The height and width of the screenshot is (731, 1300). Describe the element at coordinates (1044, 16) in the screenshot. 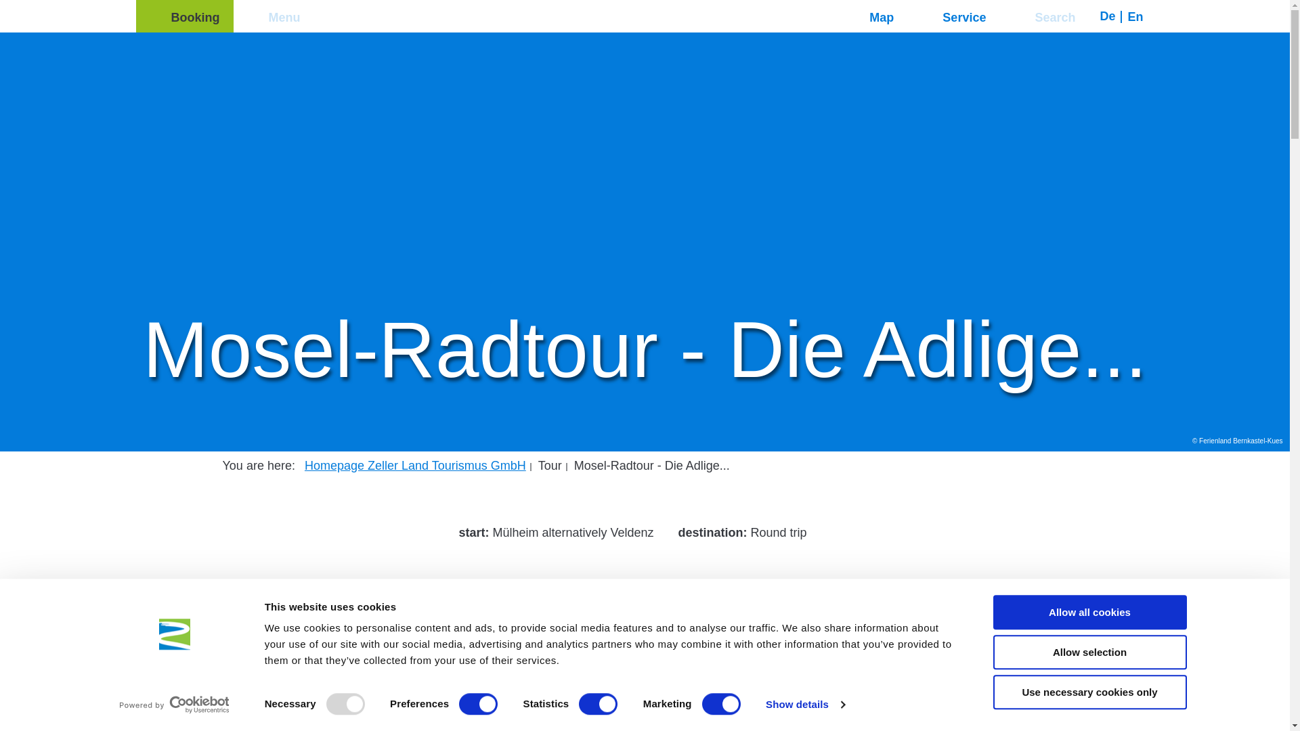

I see `Search` at that location.